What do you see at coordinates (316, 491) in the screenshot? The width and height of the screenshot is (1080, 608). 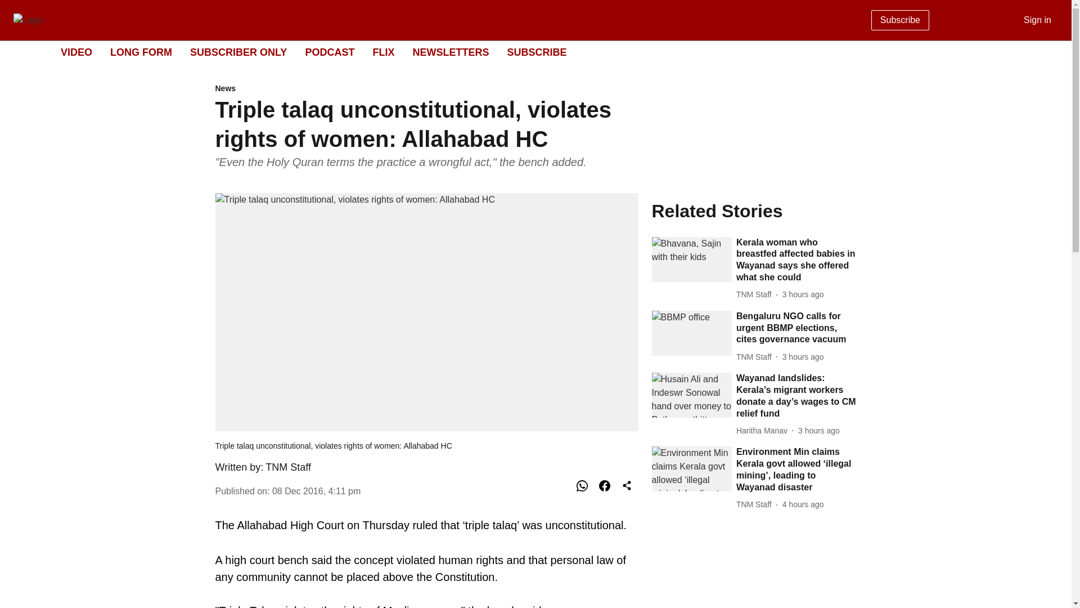 I see `2016-12-08 08:11` at bounding box center [316, 491].